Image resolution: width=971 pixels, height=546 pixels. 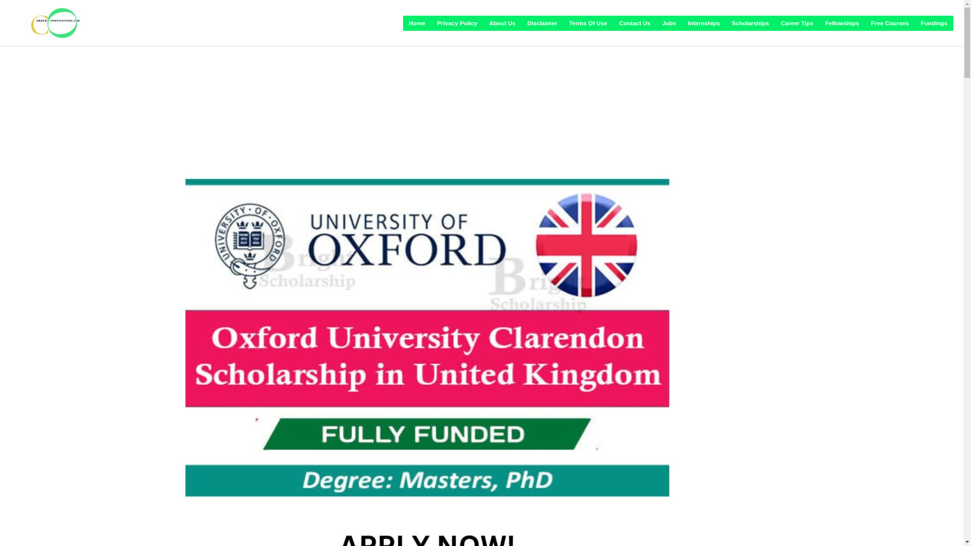 I want to click on Career Tips, so click(x=797, y=23).